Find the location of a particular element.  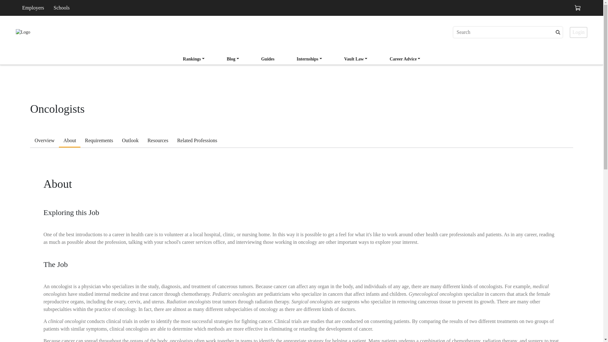

Career Advice is located at coordinates (405, 60).